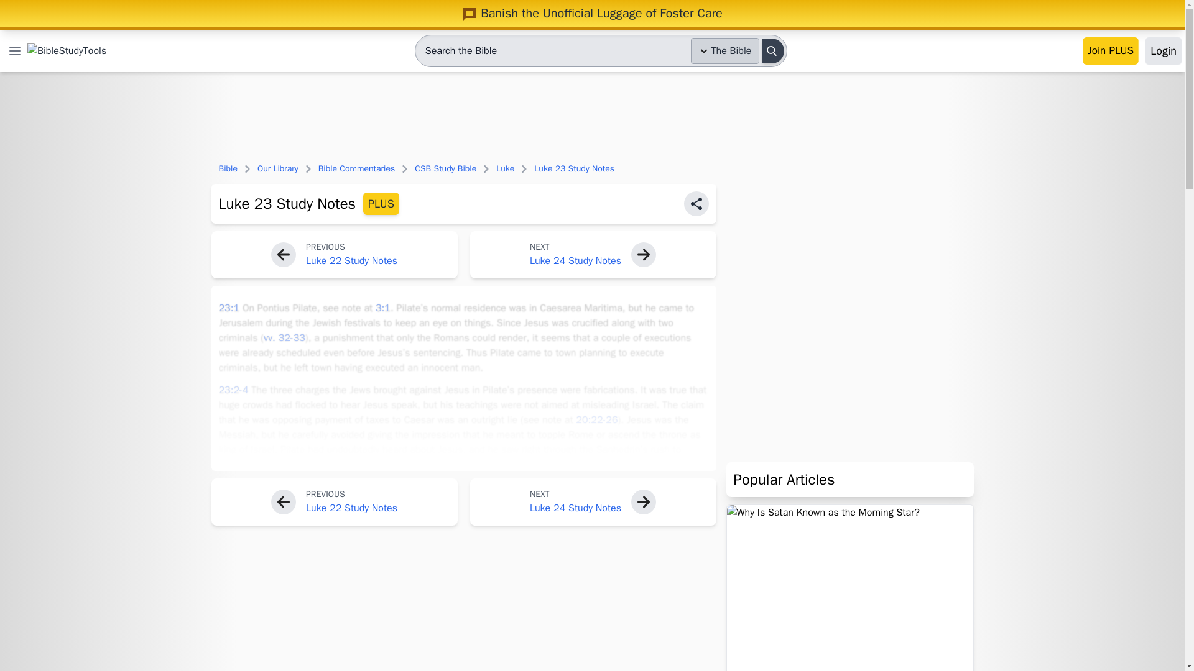 This screenshot has width=1194, height=671. What do you see at coordinates (592, 13) in the screenshot?
I see `Banish the Unofficial Luggage of Foster Care` at bounding box center [592, 13].